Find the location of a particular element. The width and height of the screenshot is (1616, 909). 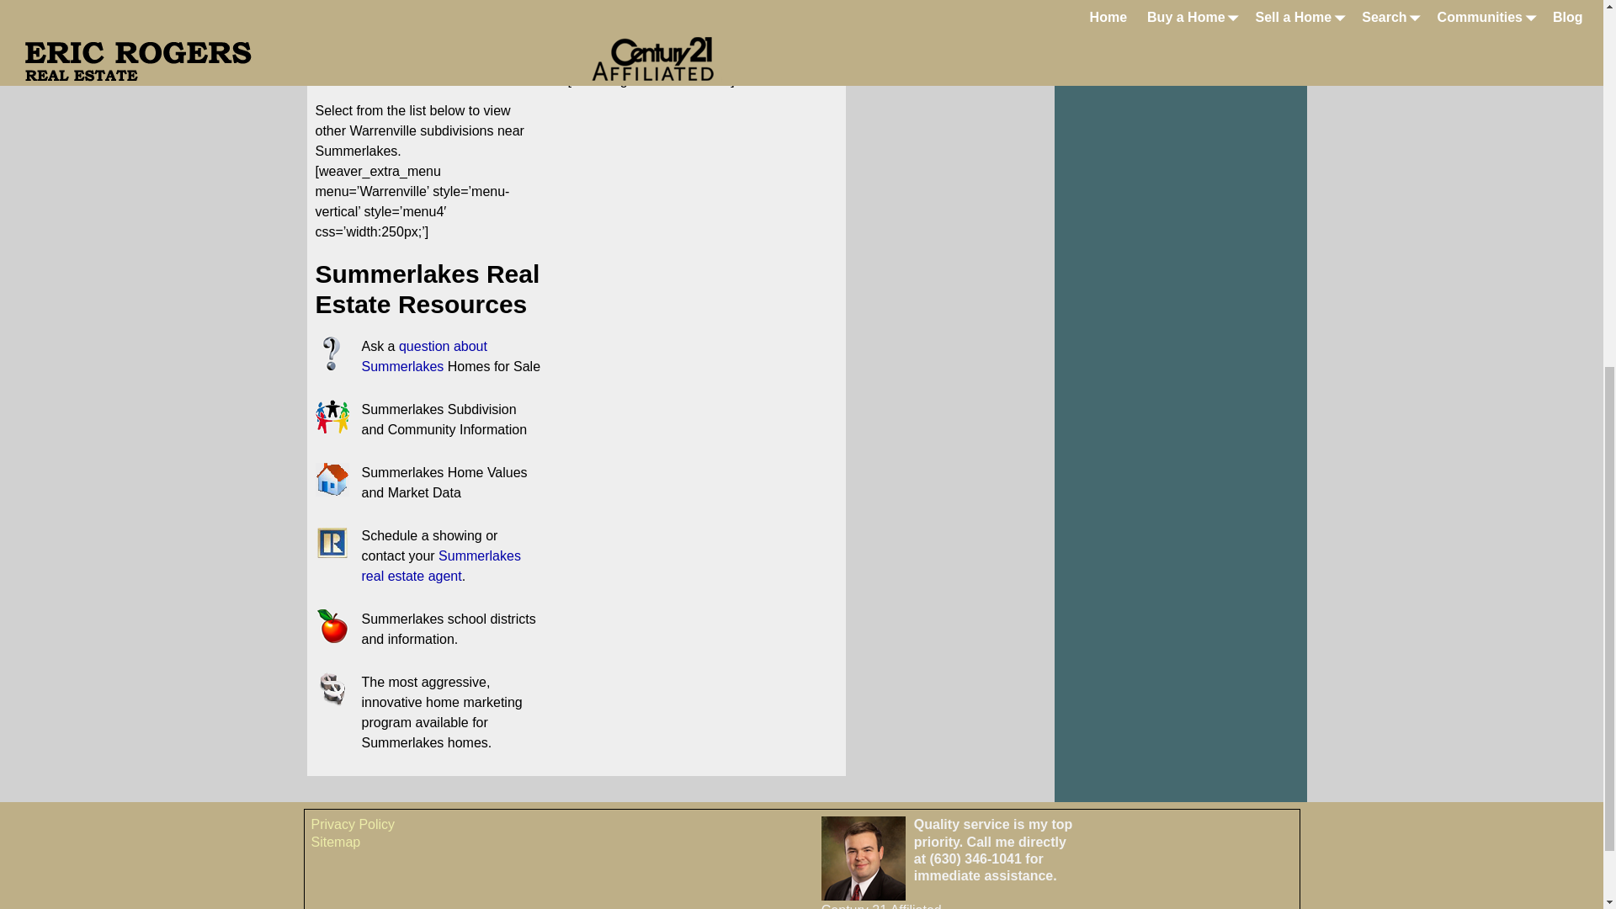

Summerlakes real estate agent is located at coordinates (441, 566).